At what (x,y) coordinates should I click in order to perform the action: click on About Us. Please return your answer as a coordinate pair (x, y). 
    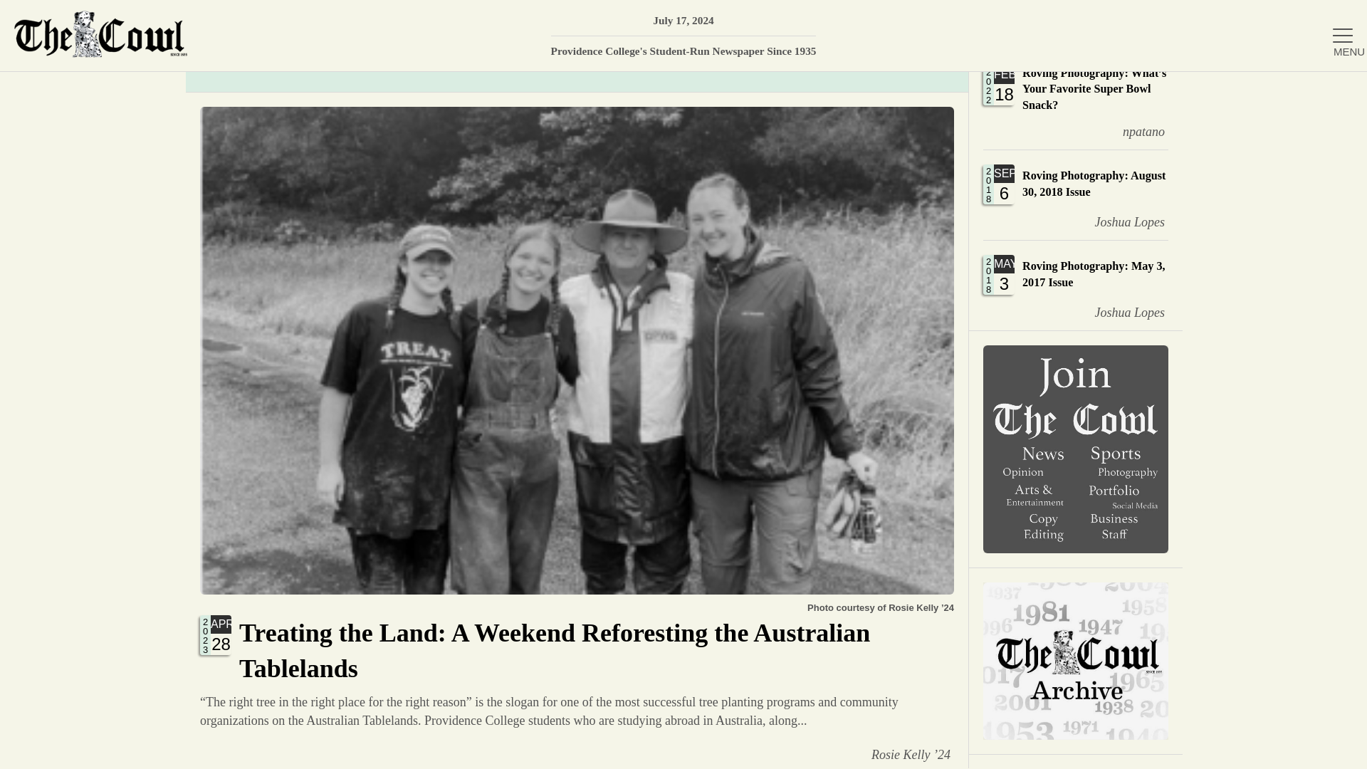
    Looking at the image, I should click on (1133, 131).